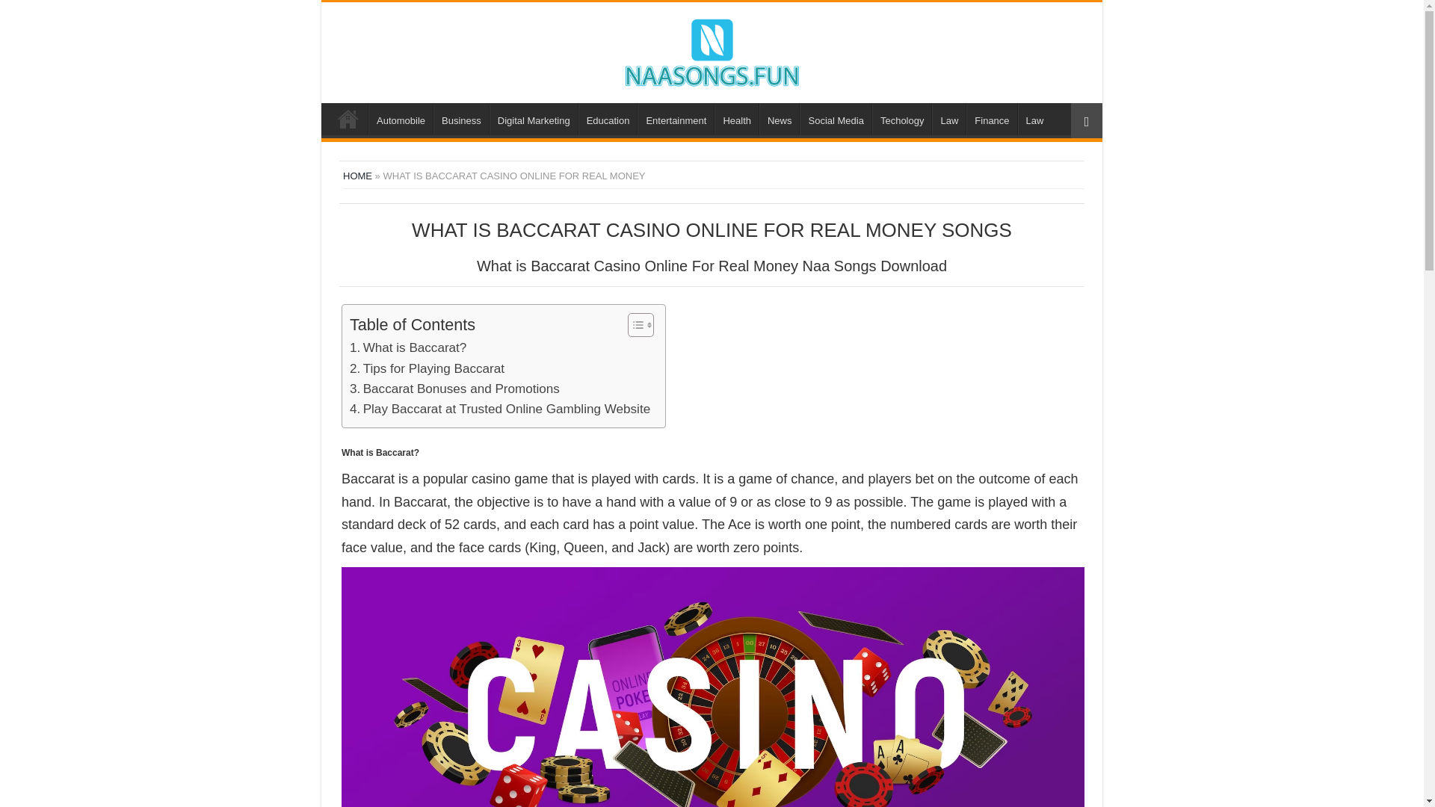 The height and width of the screenshot is (807, 1435). What do you see at coordinates (454, 389) in the screenshot?
I see `Baccarat Bonuses and Promotions` at bounding box center [454, 389].